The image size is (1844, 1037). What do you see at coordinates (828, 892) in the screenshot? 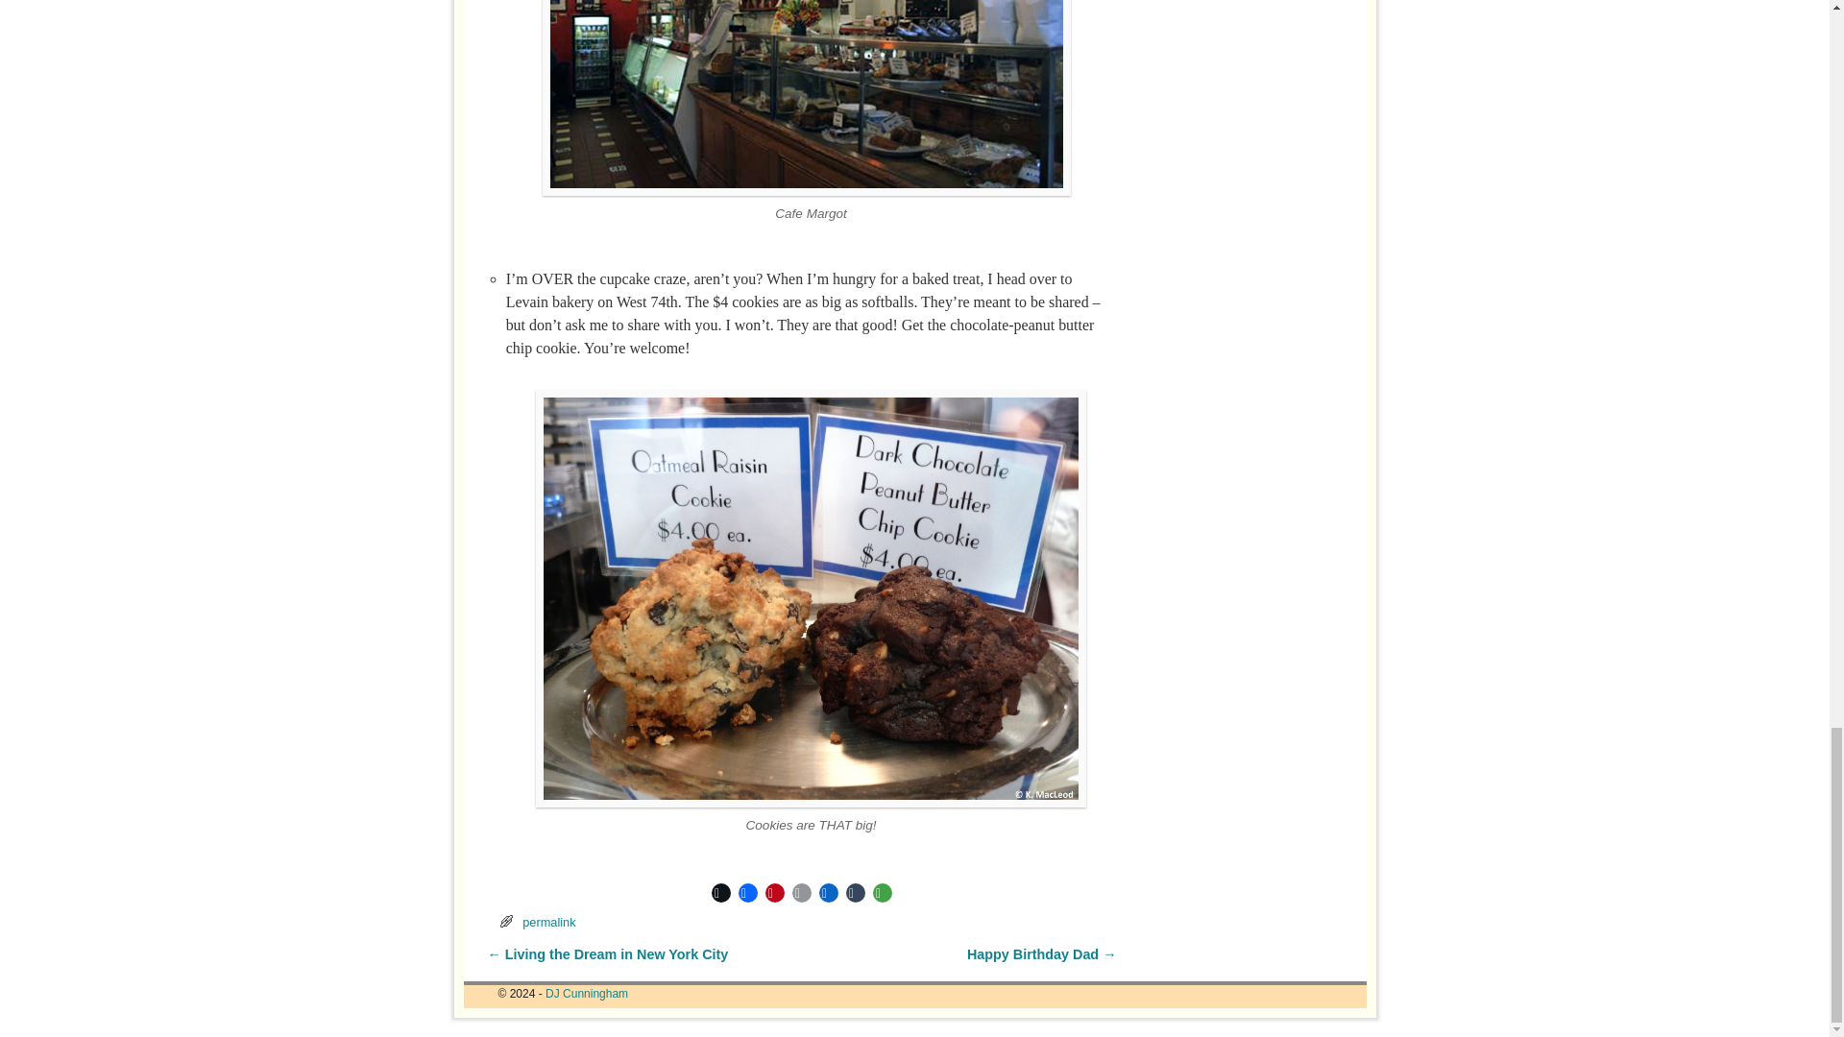
I see `LinkedIn` at bounding box center [828, 892].